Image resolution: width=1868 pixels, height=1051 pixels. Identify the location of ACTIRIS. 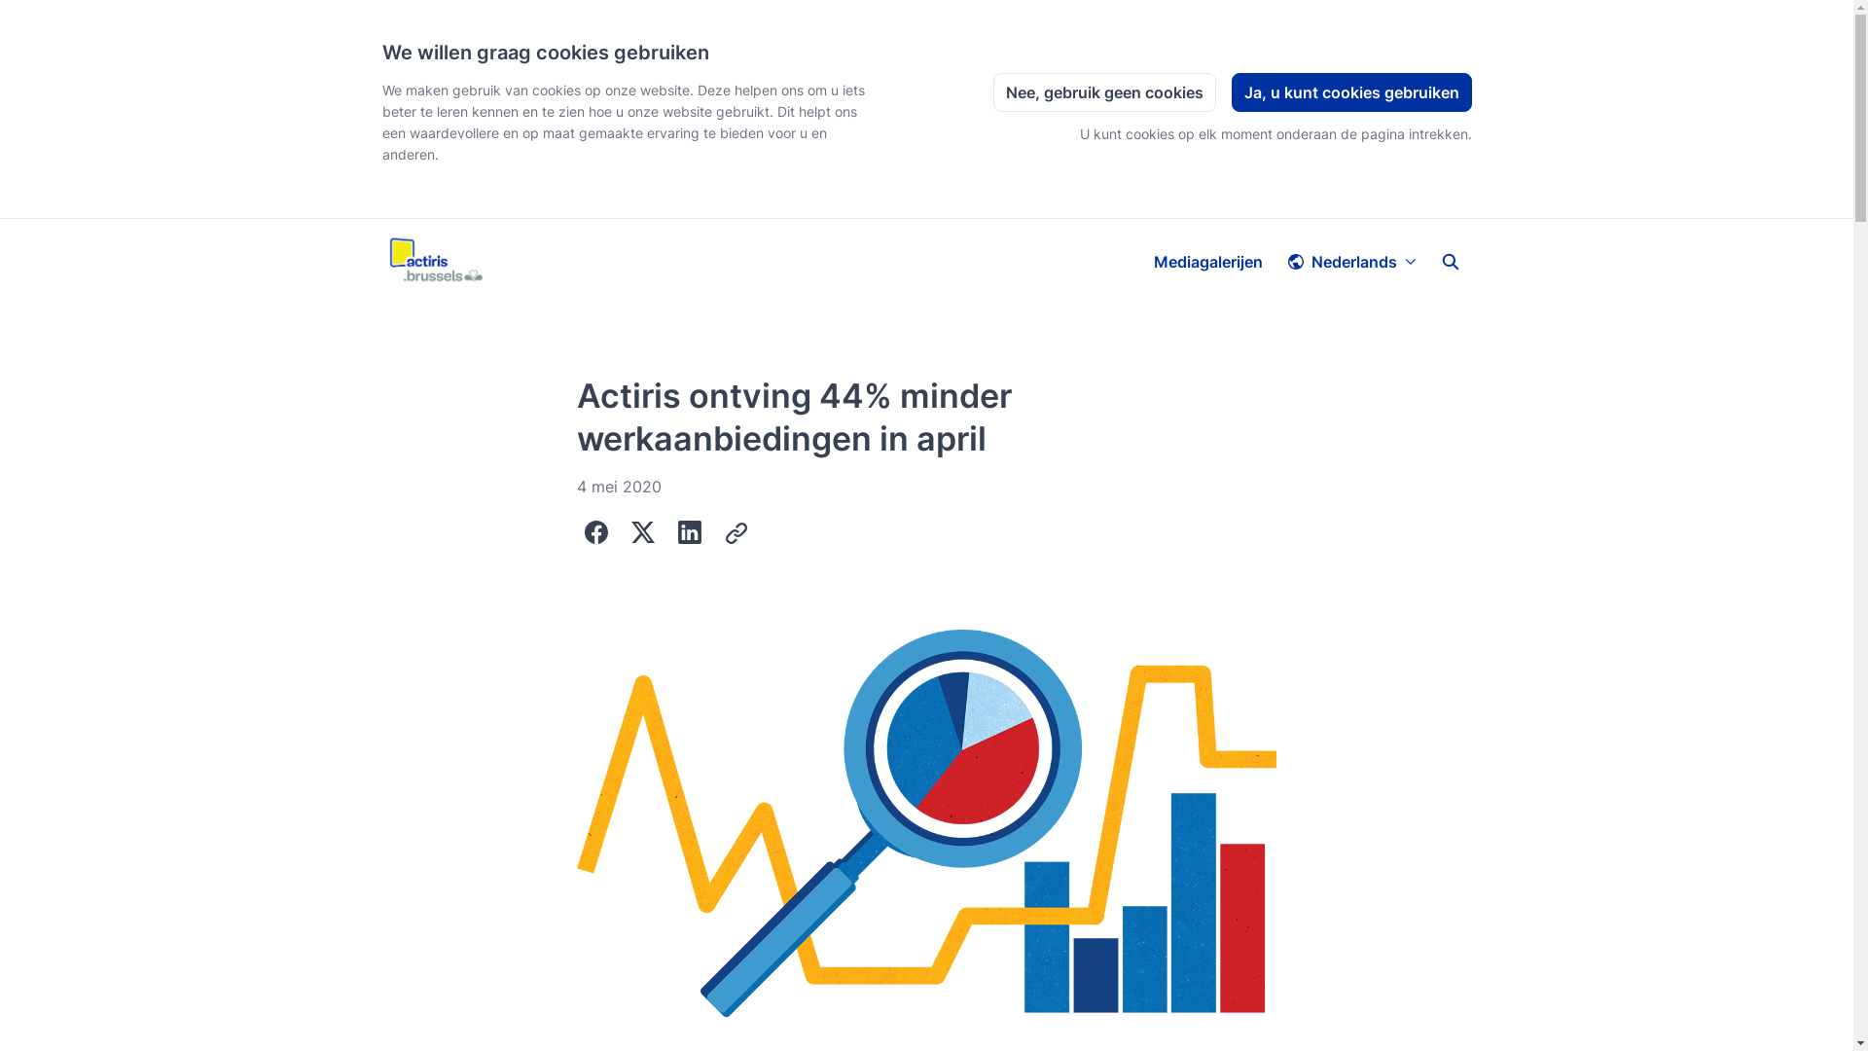
(436, 262).